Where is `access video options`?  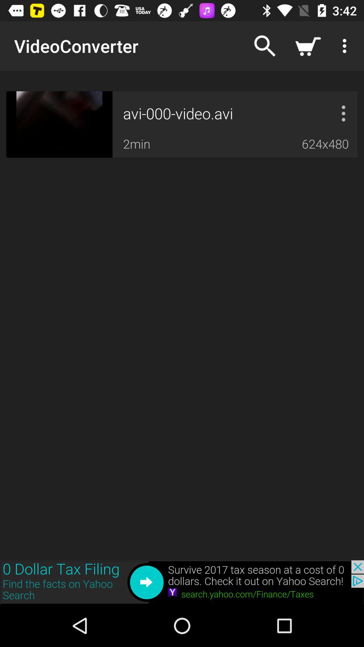
access video options is located at coordinates (343, 113).